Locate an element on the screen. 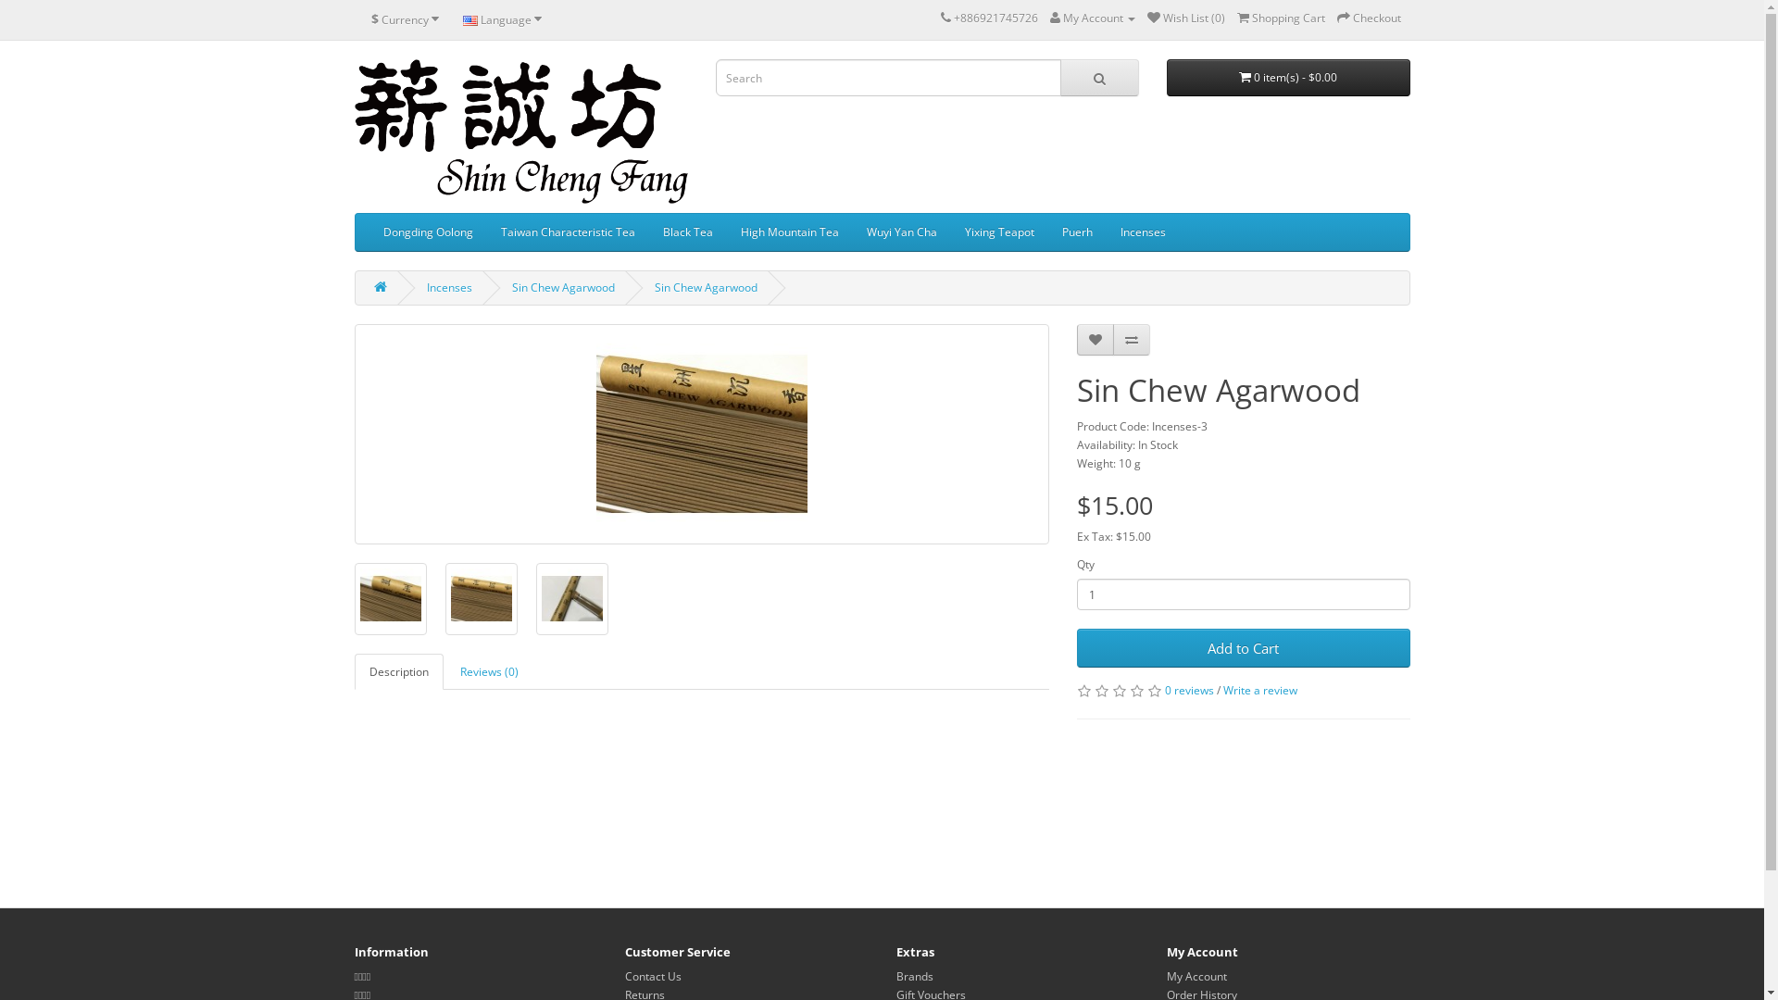 The width and height of the screenshot is (1778, 1000). High Mountain Tea is located at coordinates (789, 232).